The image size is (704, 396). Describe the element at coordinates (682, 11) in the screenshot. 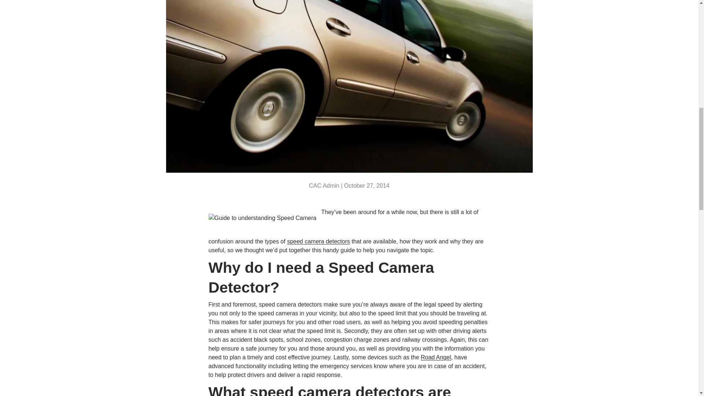

I see `Winter Driving Essentials Checklist` at that location.